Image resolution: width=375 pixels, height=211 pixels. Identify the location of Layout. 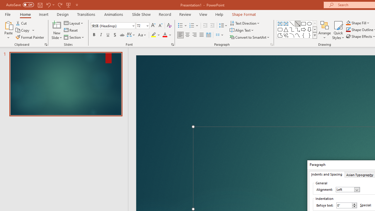
(74, 23).